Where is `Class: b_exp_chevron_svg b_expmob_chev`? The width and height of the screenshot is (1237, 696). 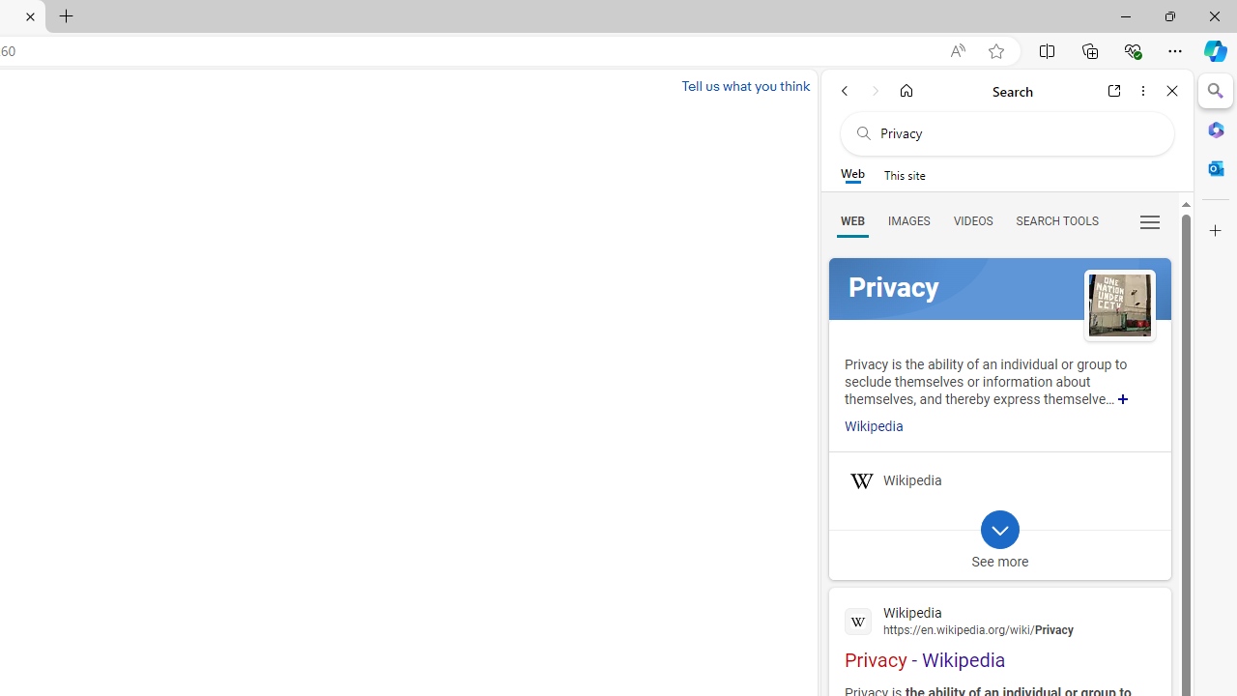 Class: b_exp_chevron_svg b_expmob_chev is located at coordinates (999, 530).